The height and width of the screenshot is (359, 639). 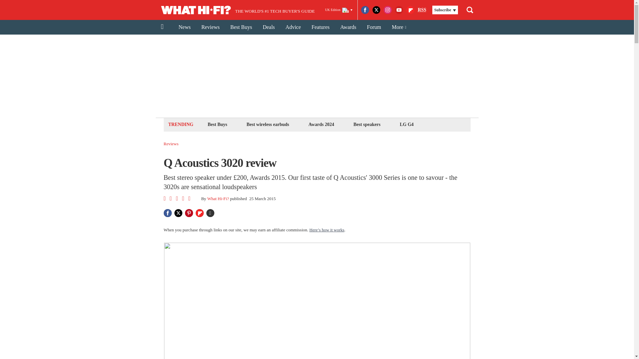 What do you see at coordinates (184, 27) in the screenshot?
I see `News` at bounding box center [184, 27].